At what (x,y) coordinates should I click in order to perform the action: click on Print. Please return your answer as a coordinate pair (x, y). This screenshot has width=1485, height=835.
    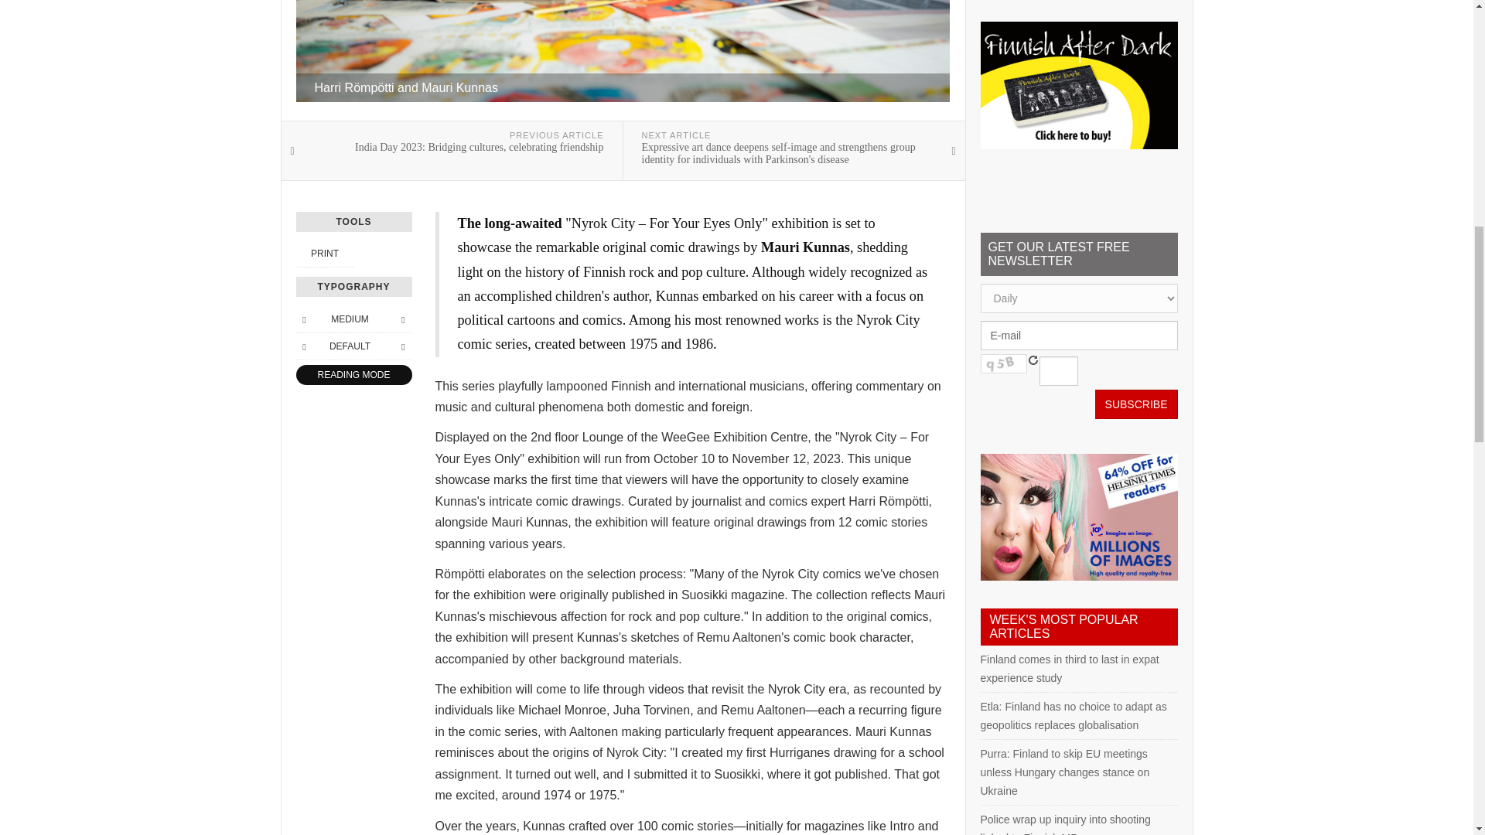
    Looking at the image, I should click on (324, 253).